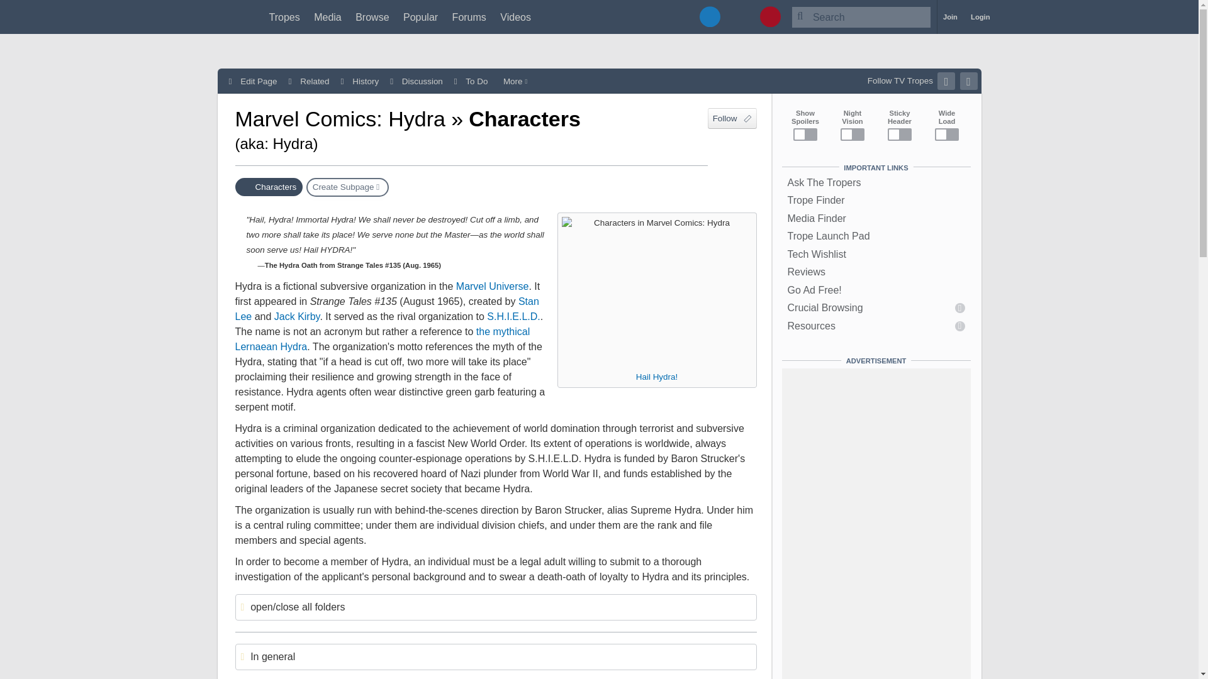  I want to click on Tropes, so click(284, 17).